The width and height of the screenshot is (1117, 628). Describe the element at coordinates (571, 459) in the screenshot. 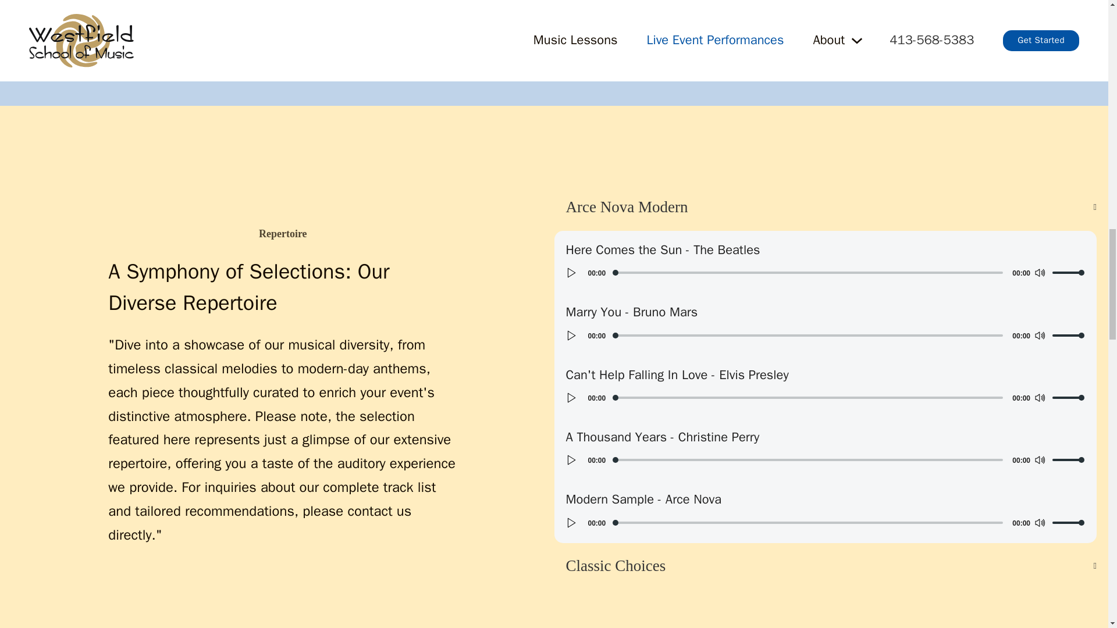

I see `Play` at that location.